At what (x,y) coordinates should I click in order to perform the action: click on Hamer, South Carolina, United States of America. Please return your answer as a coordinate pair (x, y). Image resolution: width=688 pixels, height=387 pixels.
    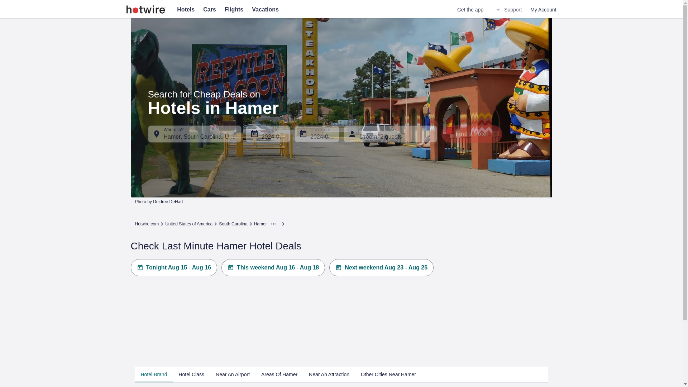
    Looking at the image, I should click on (194, 134).